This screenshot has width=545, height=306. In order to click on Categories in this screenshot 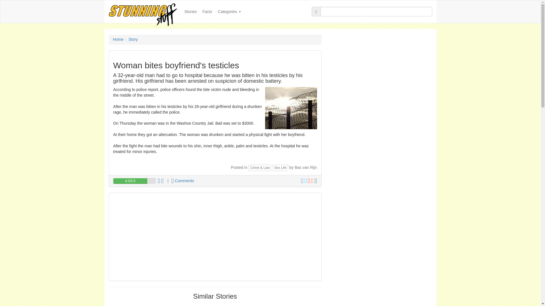, I will do `click(229, 11)`.